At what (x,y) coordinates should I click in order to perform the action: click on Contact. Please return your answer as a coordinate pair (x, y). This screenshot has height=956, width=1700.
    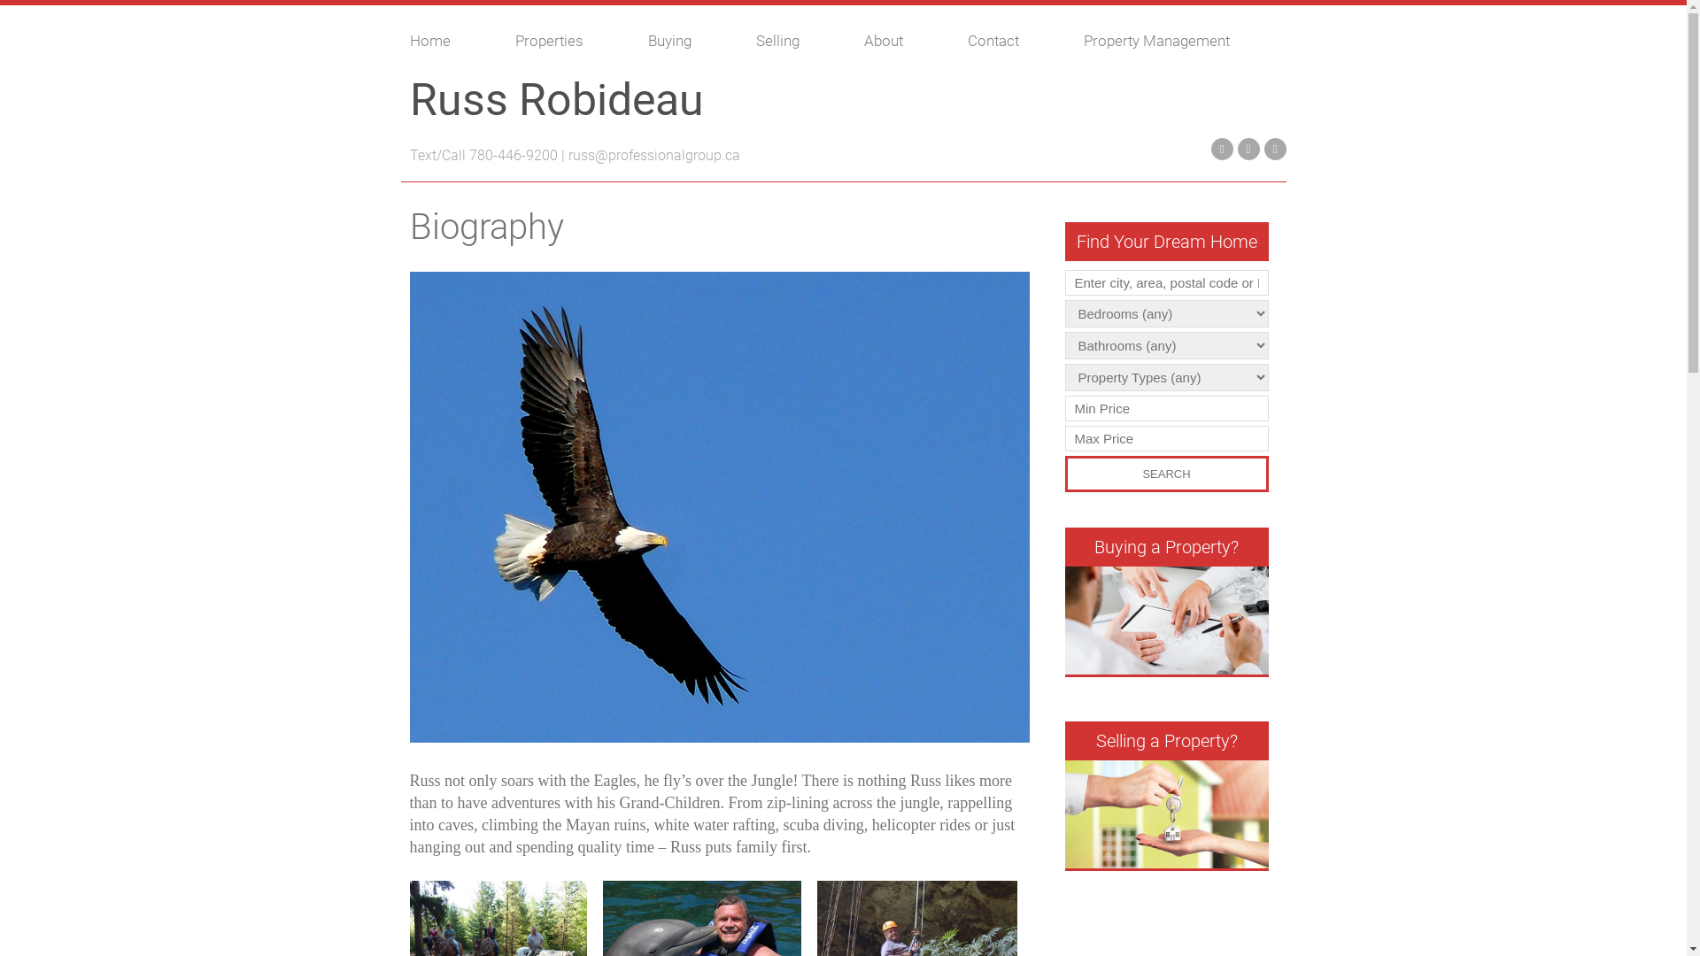
    Looking at the image, I should click on (1016, 41).